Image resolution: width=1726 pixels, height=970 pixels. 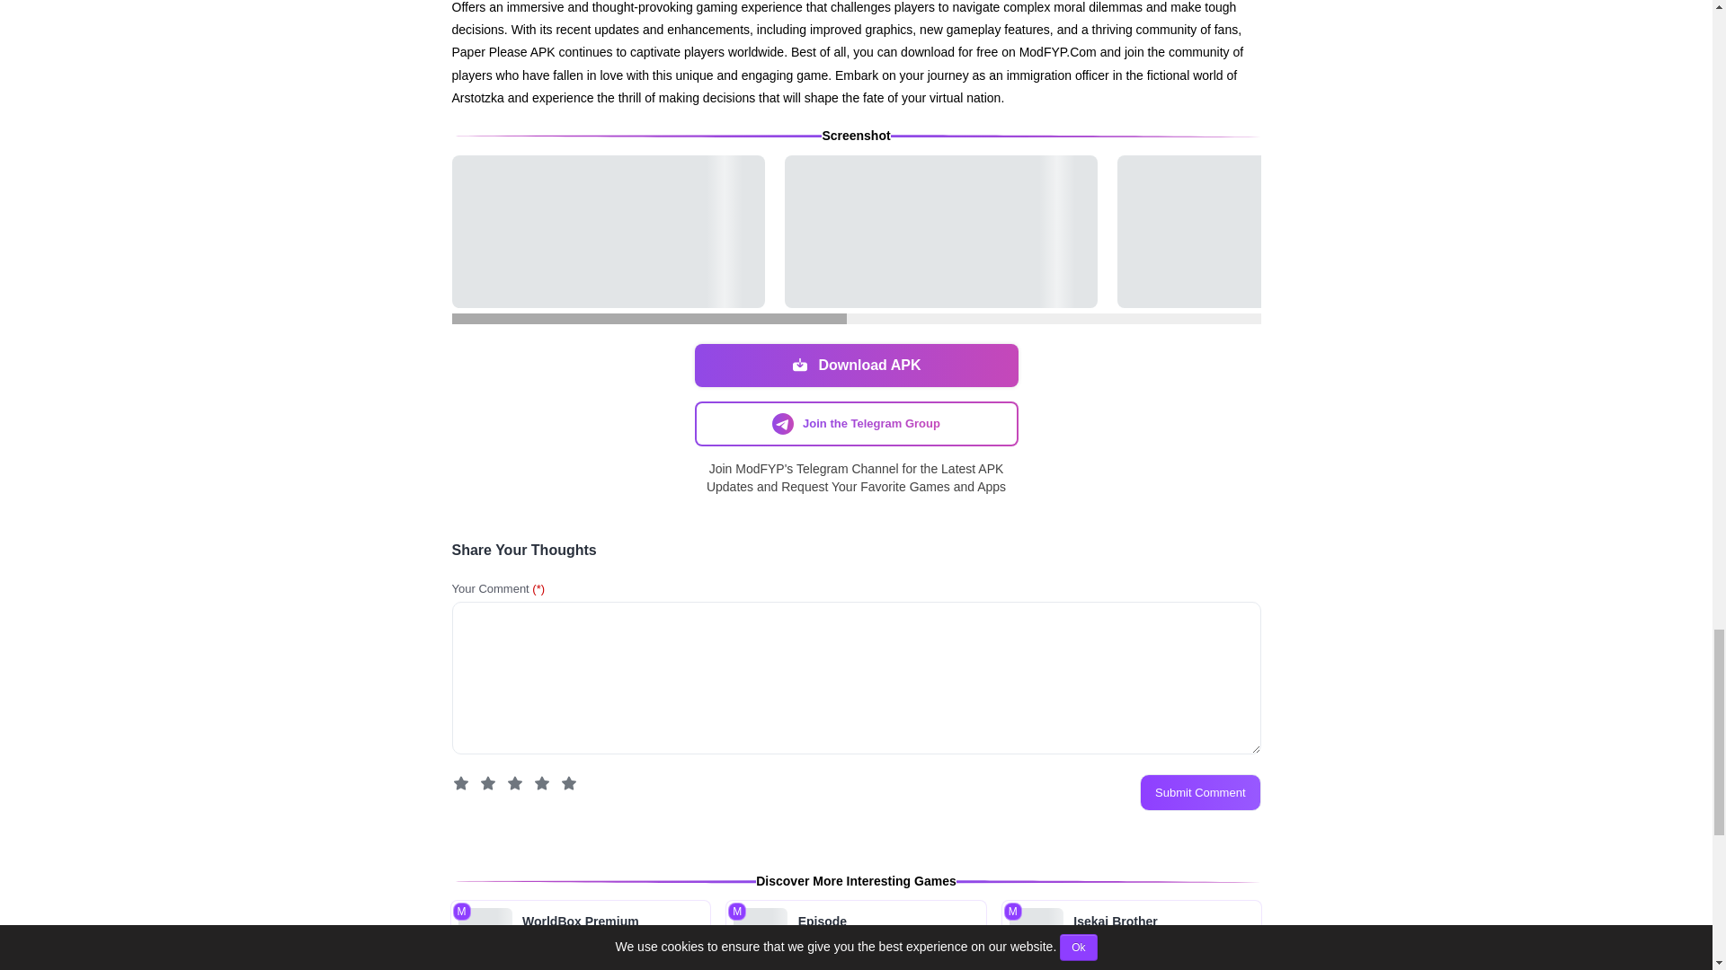 What do you see at coordinates (580, 935) in the screenshot?
I see `WorldBox Premium` at bounding box center [580, 935].